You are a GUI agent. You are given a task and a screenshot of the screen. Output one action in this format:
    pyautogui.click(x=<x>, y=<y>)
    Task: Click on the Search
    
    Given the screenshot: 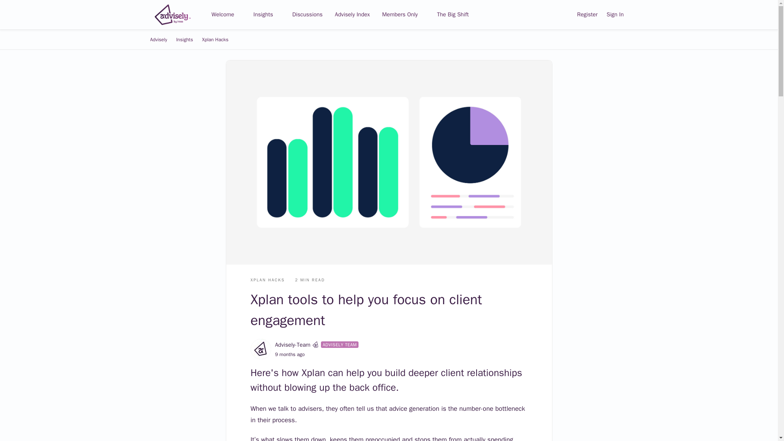 What is the action you would take?
    pyautogui.click(x=563, y=14)
    